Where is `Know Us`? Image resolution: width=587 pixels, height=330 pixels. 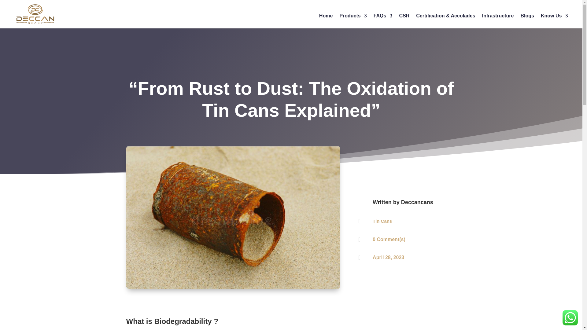 Know Us is located at coordinates (554, 18).